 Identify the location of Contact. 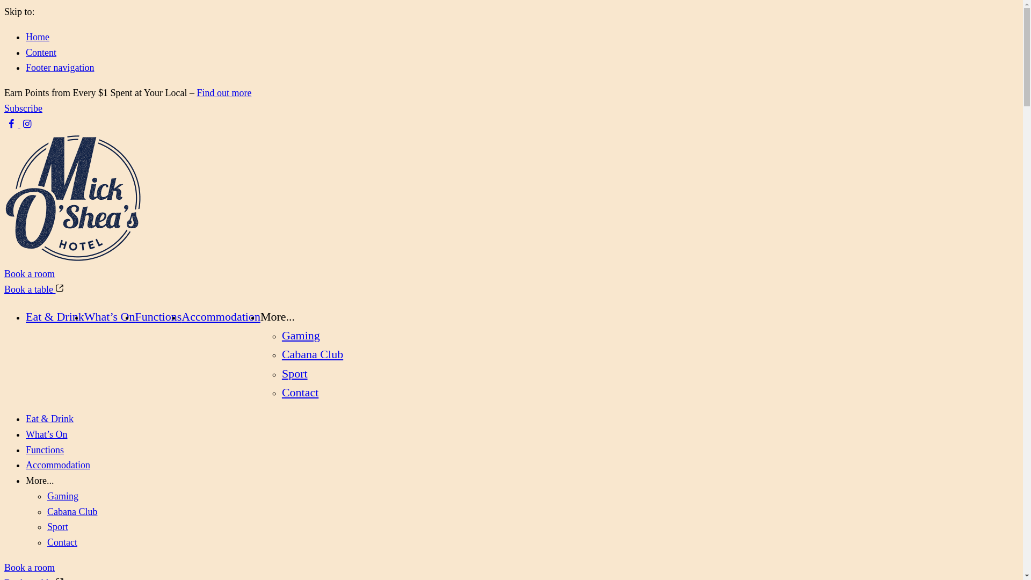
(62, 542).